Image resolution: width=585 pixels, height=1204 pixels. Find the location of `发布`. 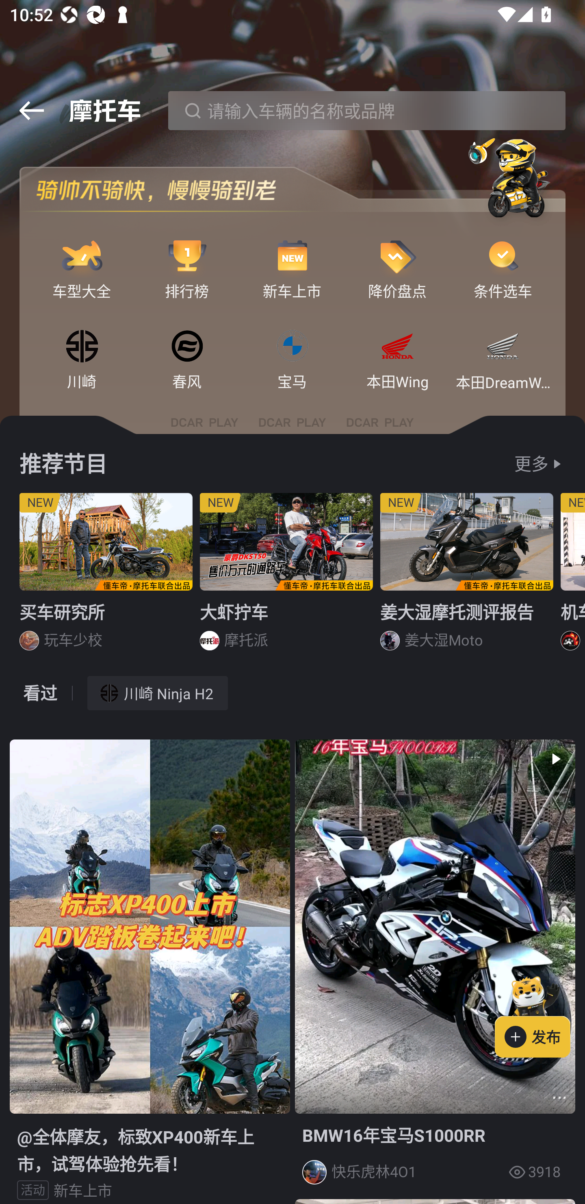

发布 is located at coordinates (540, 1014).